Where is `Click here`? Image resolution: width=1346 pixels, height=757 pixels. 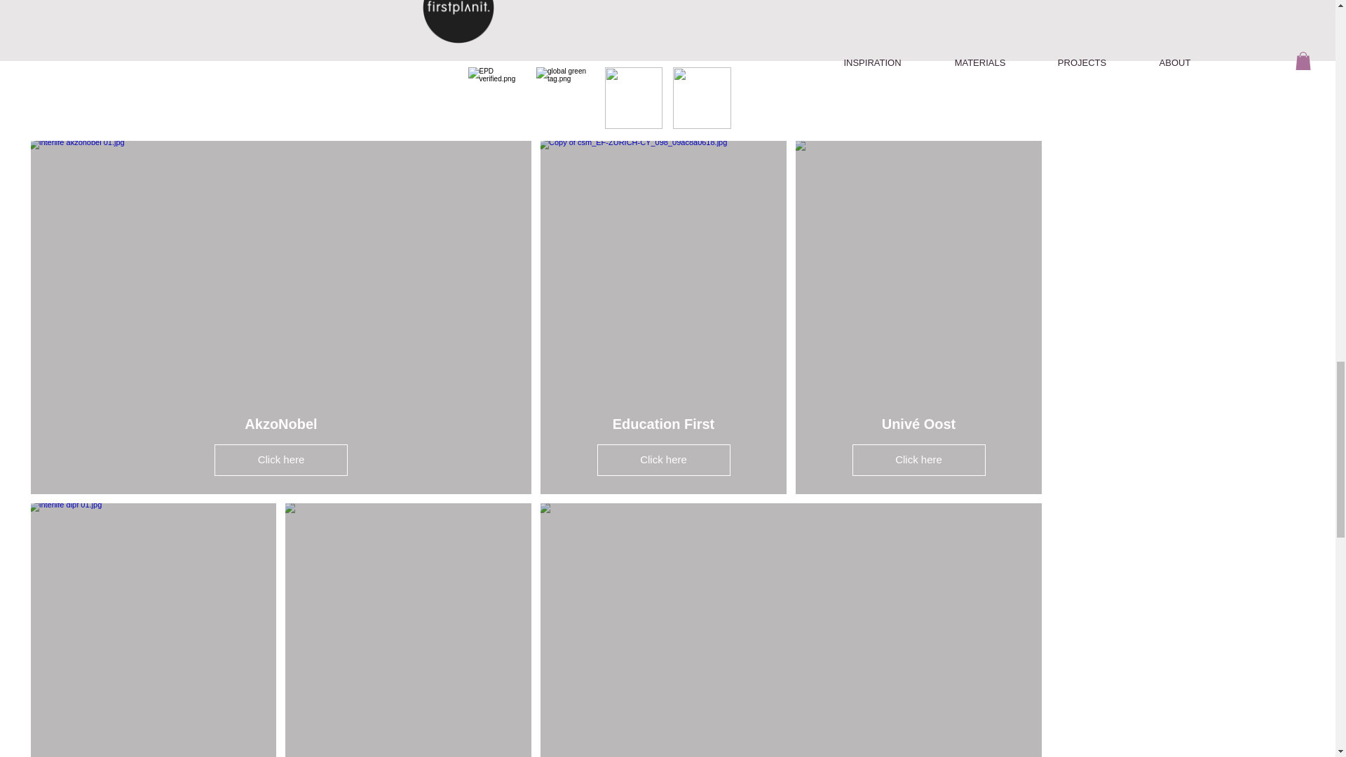 Click here is located at coordinates (664, 460).